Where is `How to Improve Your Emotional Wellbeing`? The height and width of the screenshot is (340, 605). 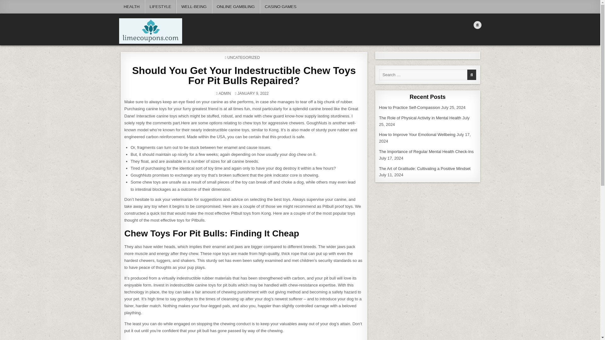 How to Improve Your Emotional Wellbeing is located at coordinates (417, 135).